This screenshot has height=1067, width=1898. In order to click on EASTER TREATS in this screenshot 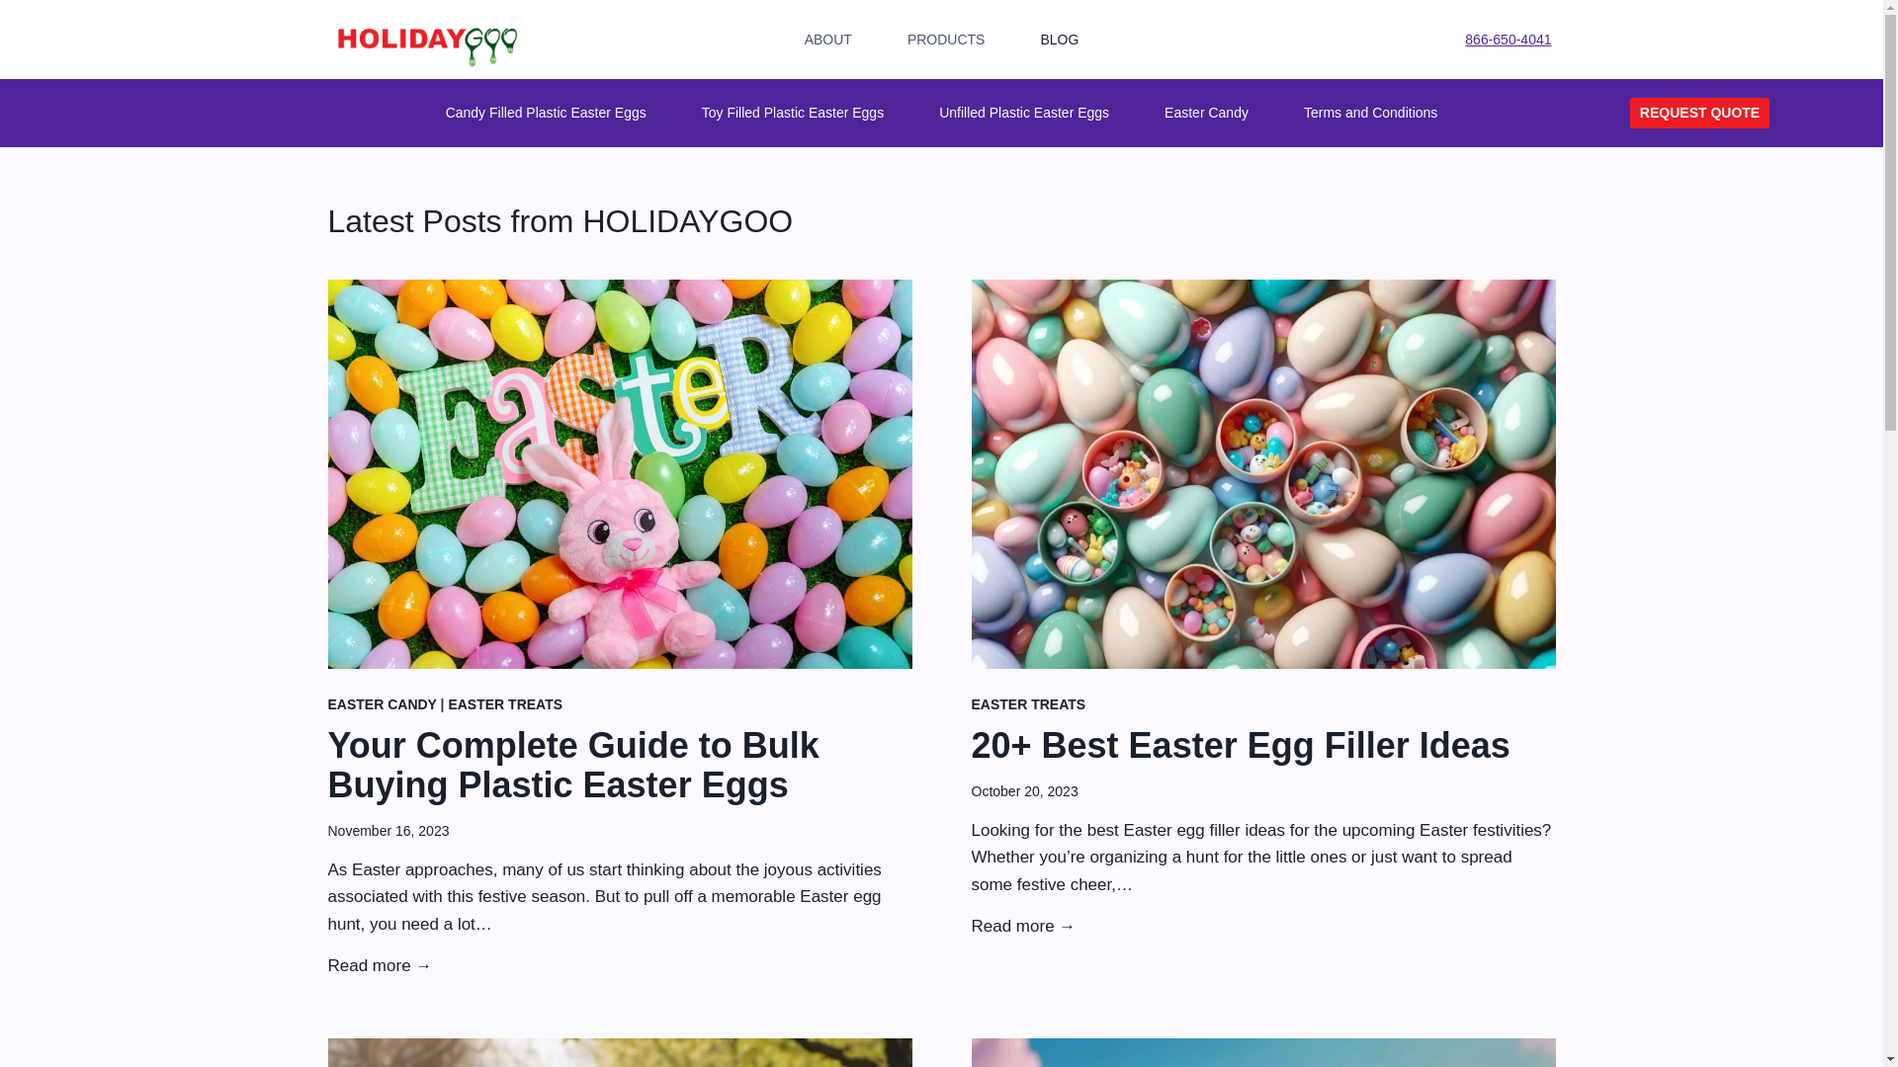, I will do `click(504, 704)`.